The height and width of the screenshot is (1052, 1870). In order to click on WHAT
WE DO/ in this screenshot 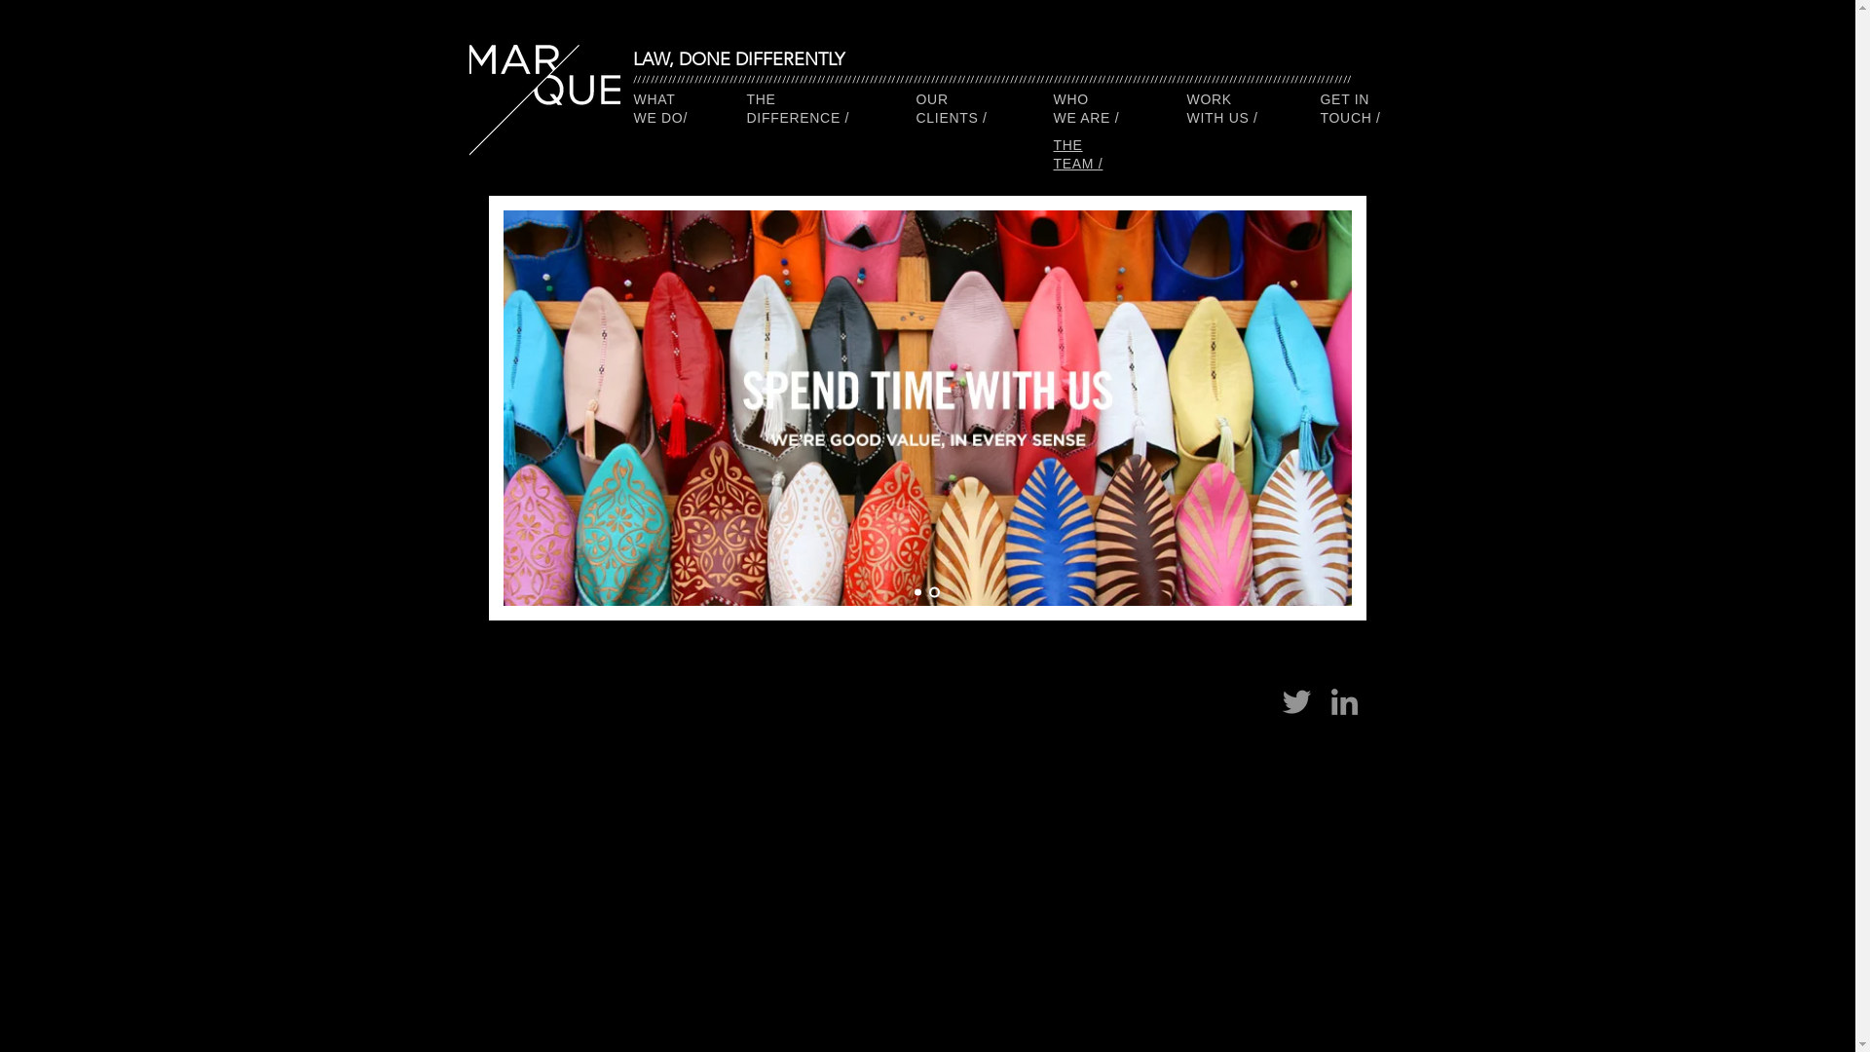, I will do `click(660, 109)`.